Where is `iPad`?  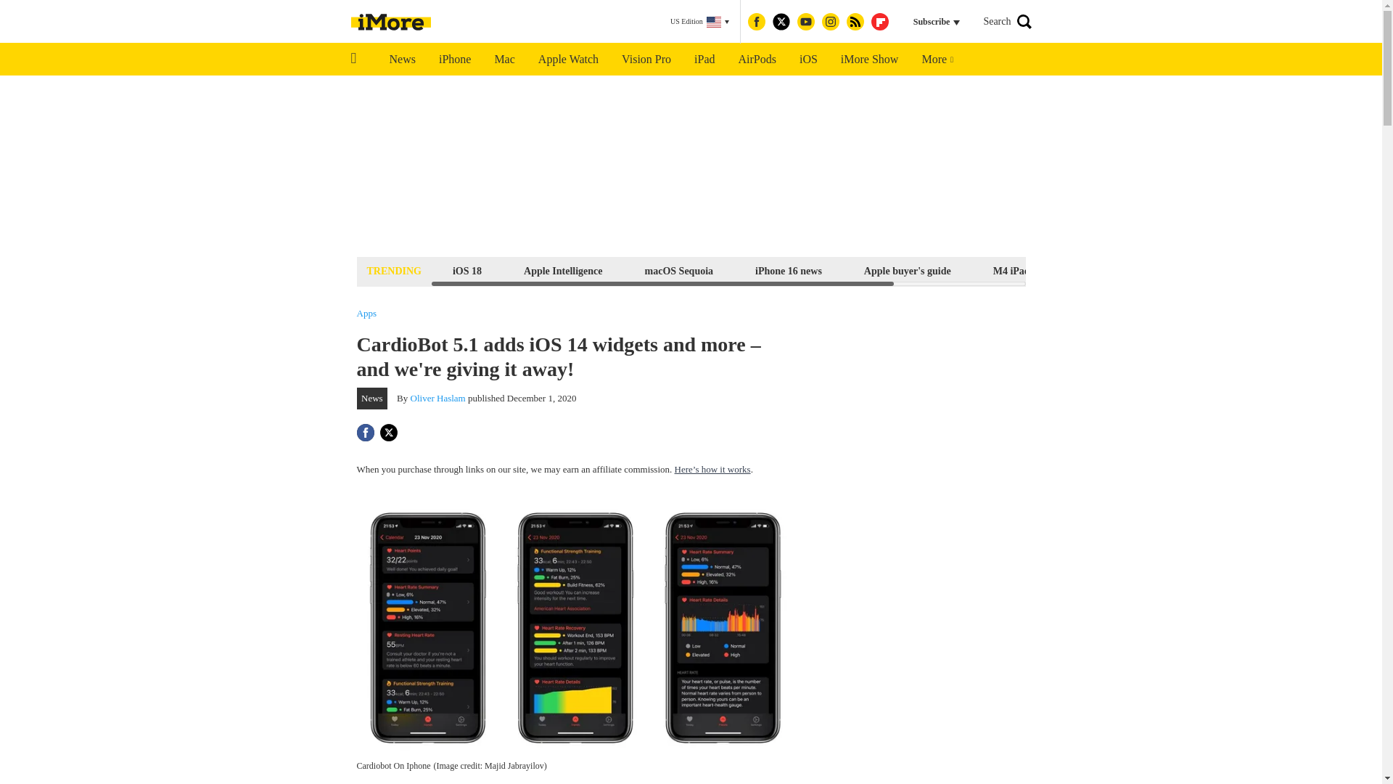 iPad is located at coordinates (704, 60).